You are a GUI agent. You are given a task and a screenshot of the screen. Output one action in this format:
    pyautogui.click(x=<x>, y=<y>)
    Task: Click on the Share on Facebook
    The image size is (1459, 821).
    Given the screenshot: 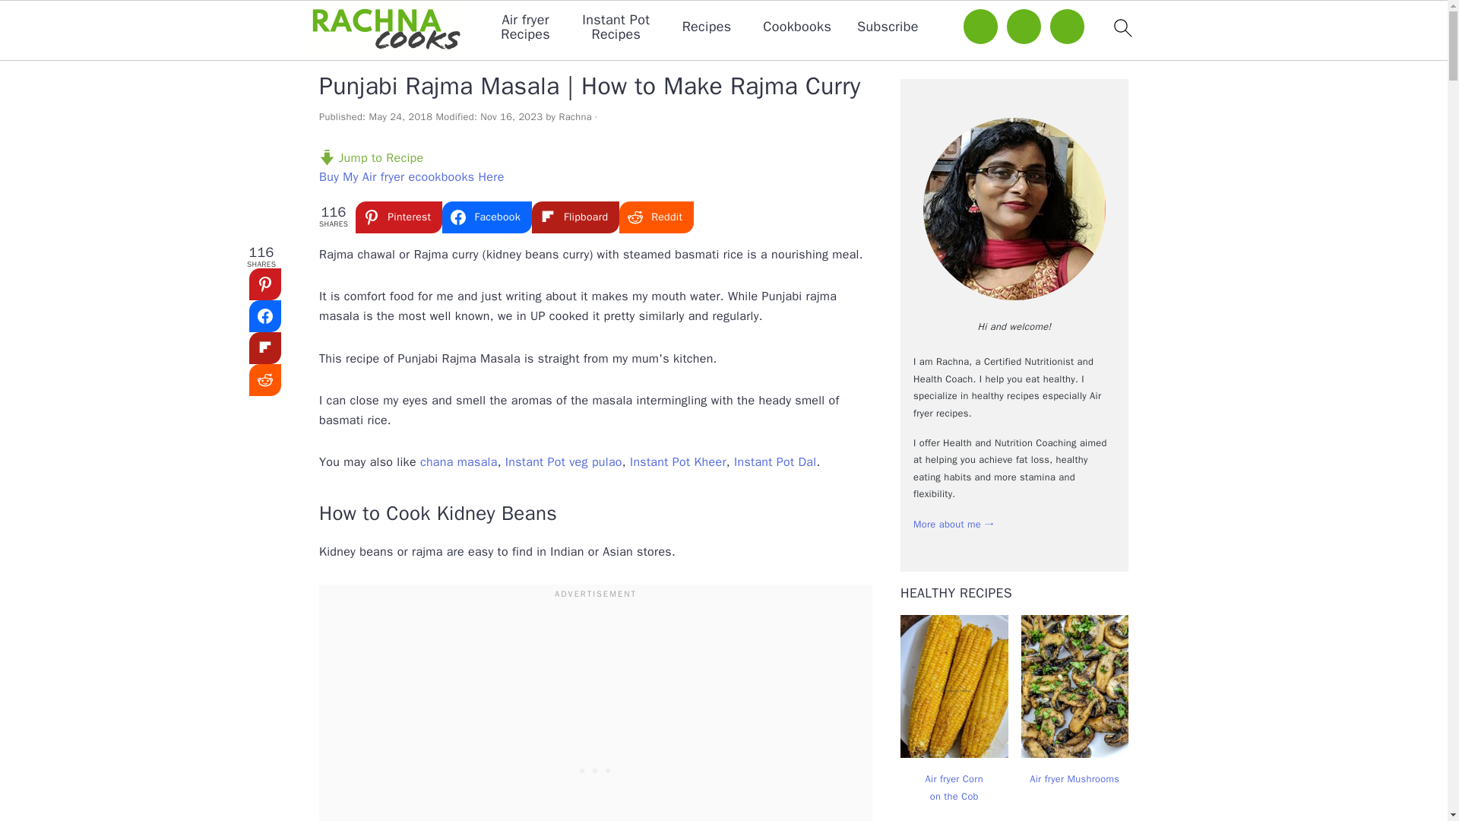 What is the action you would take?
    pyautogui.click(x=486, y=217)
    